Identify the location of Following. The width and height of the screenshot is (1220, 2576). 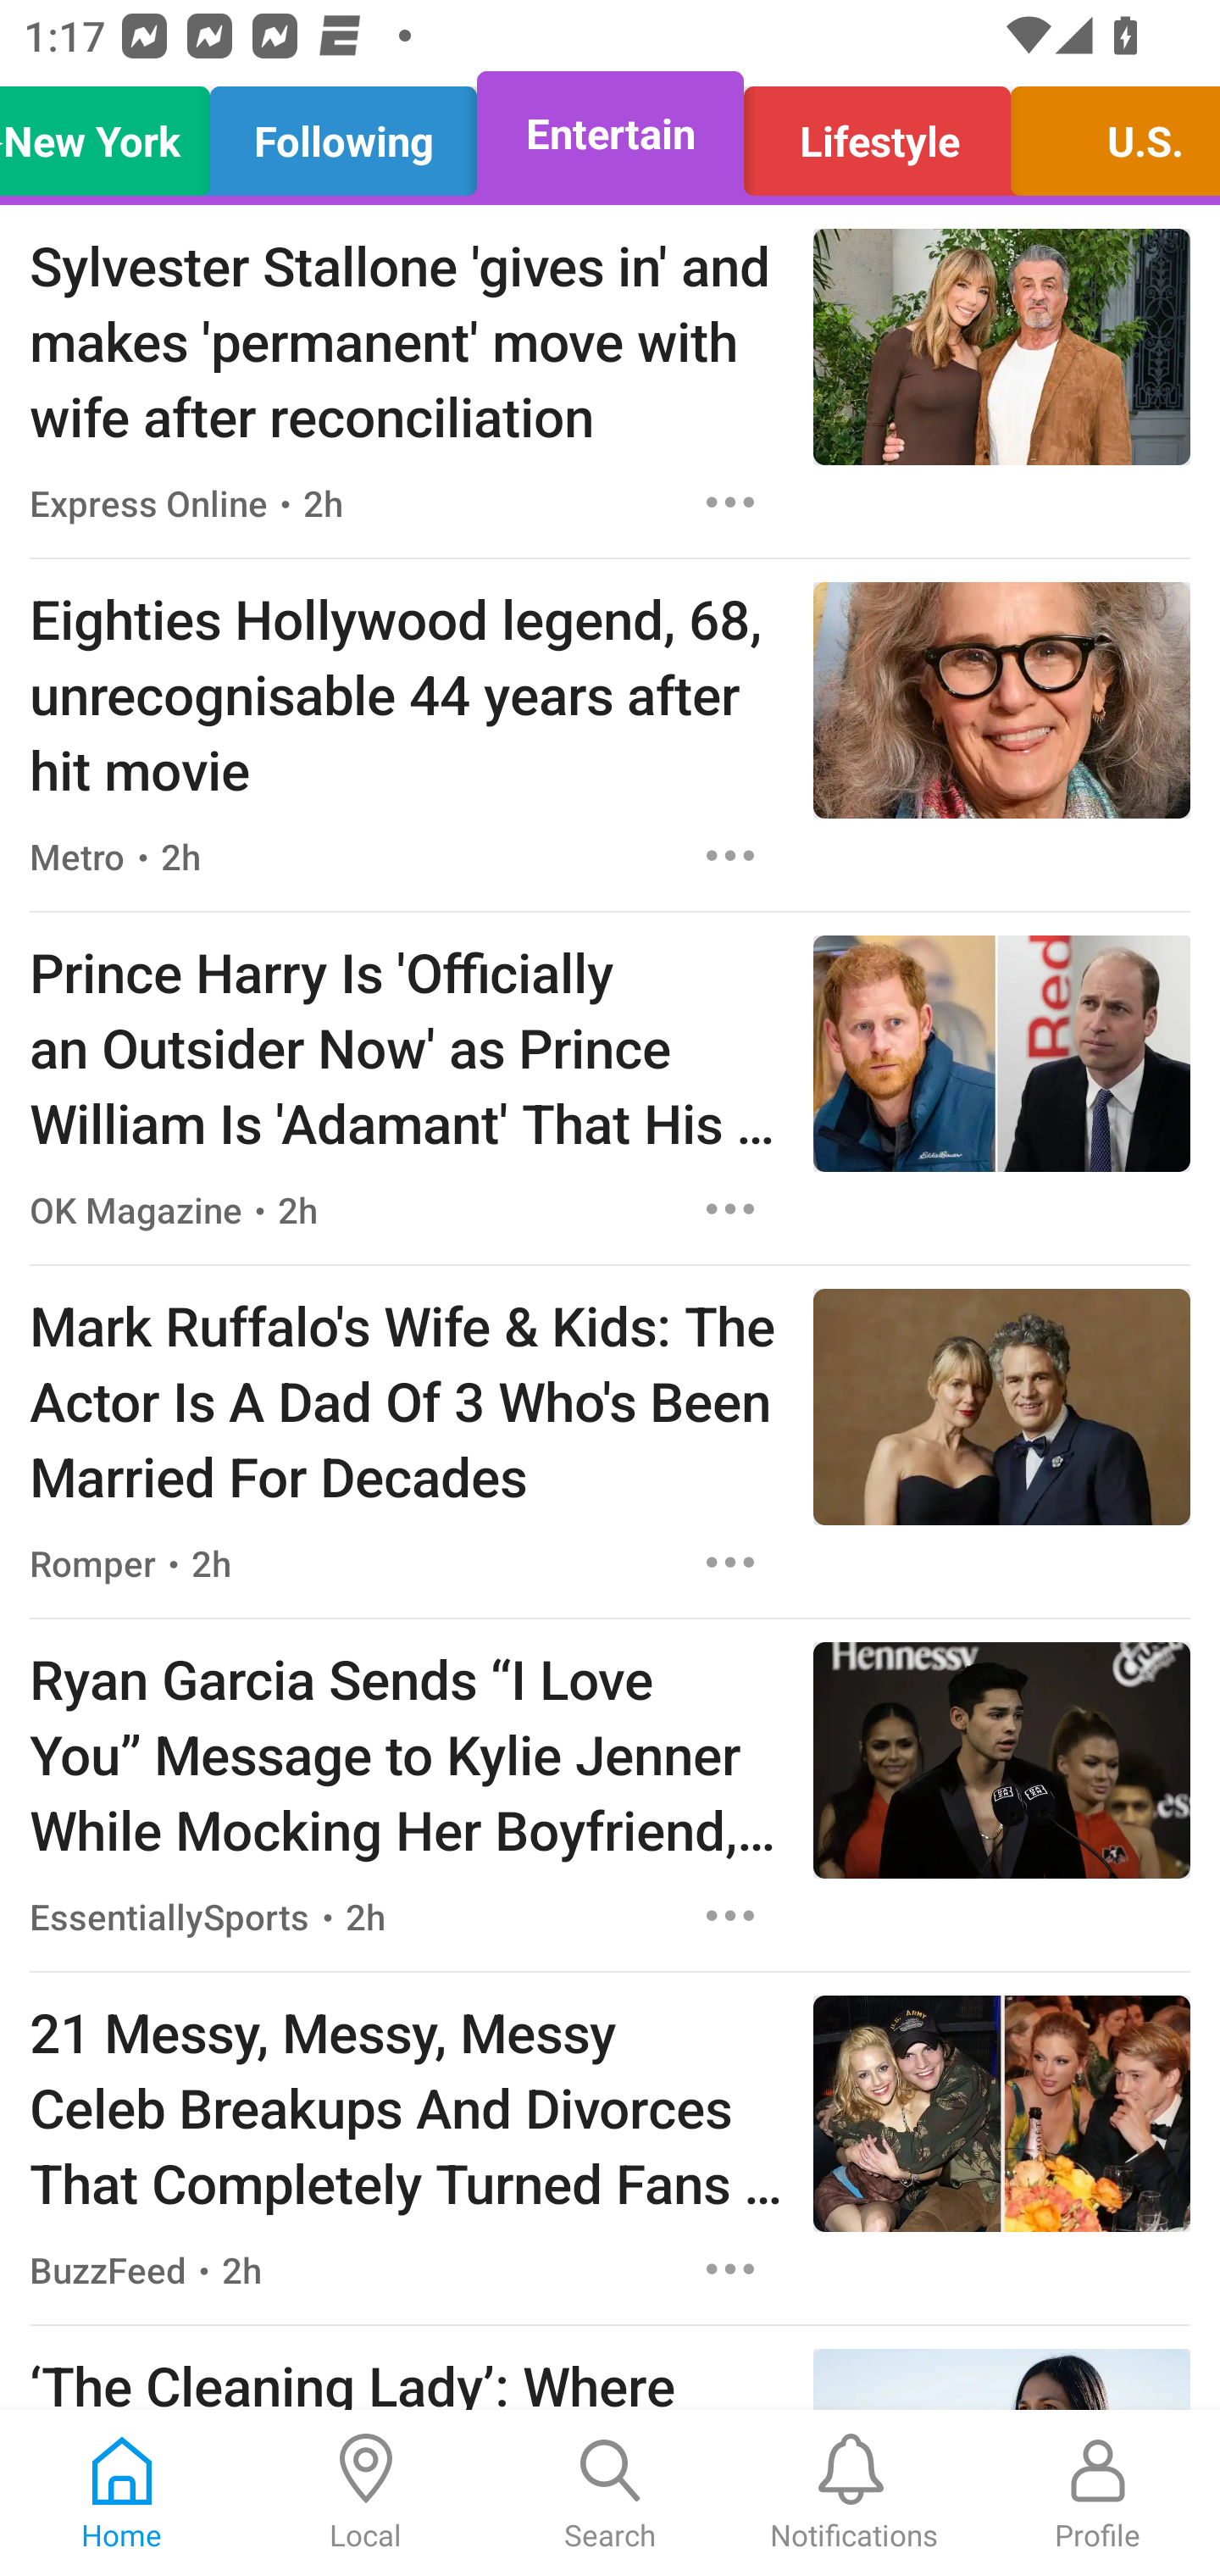
(344, 134).